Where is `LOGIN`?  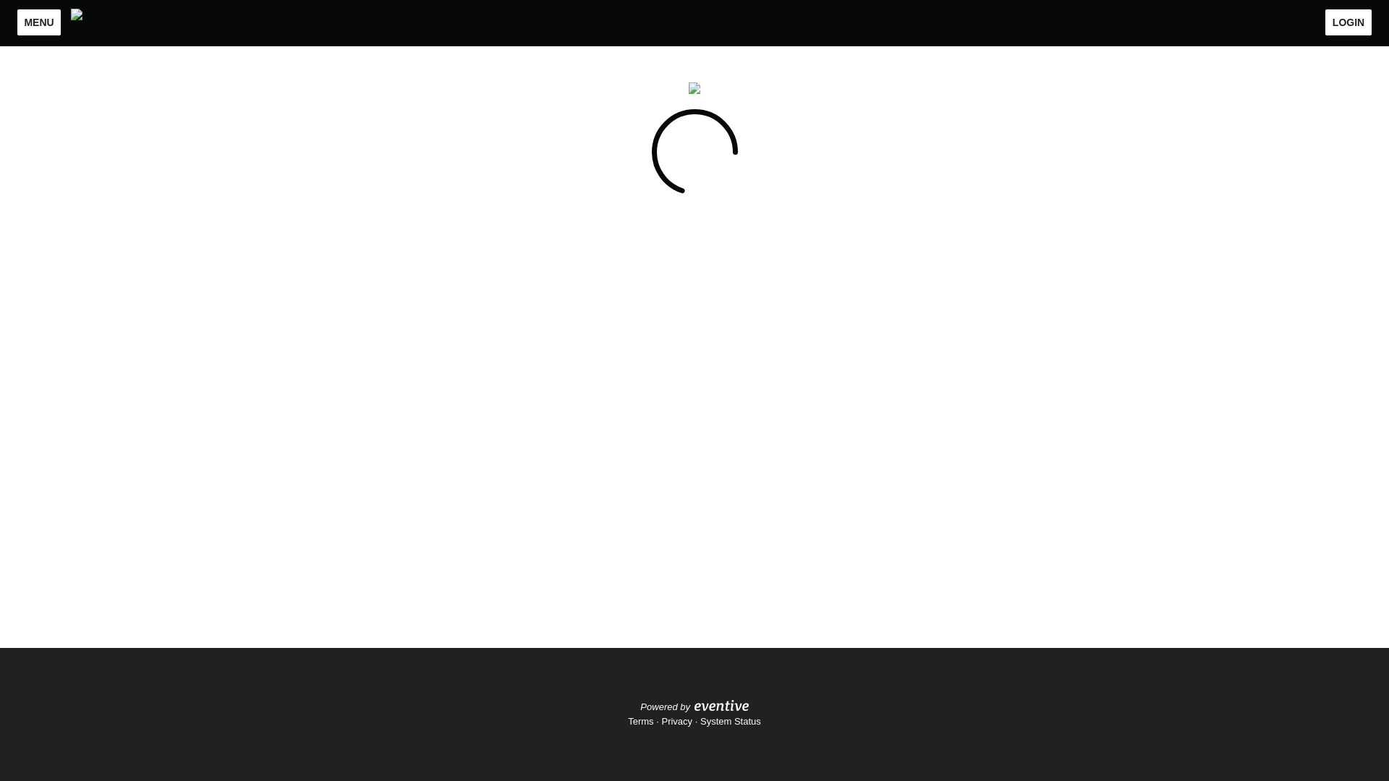
LOGIN is located at coordinates (1348, 22).